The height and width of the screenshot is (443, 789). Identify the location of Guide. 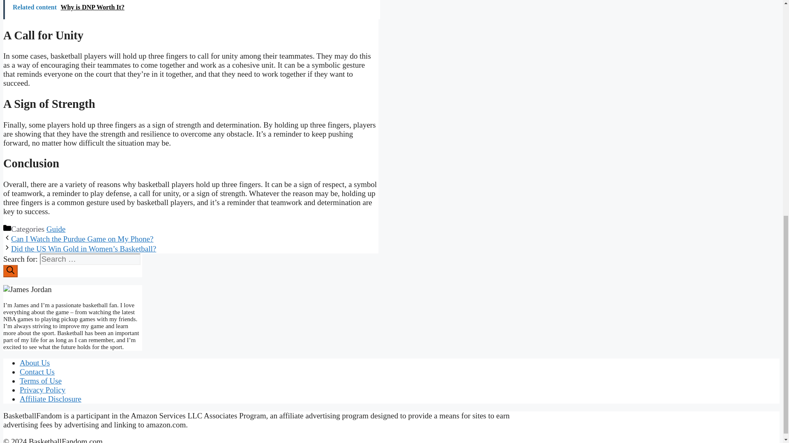
(56, 229).